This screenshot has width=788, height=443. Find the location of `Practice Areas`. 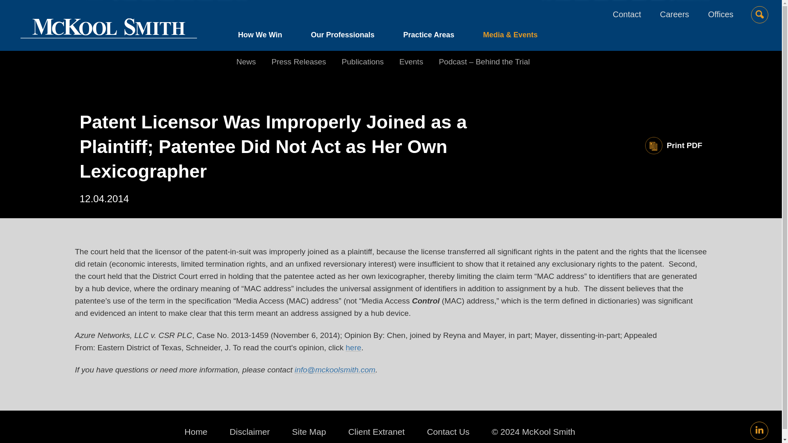

Practice Areas is located at coordinates (429, 37).